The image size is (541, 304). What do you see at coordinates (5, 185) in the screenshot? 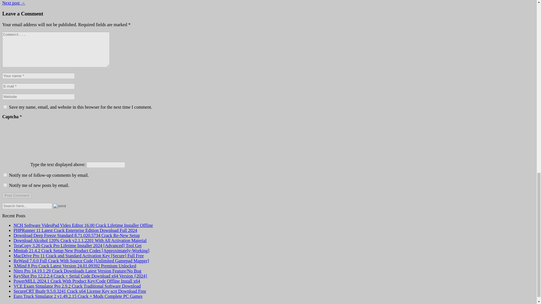
I see `subscribe` at bounding box center [5, 185].